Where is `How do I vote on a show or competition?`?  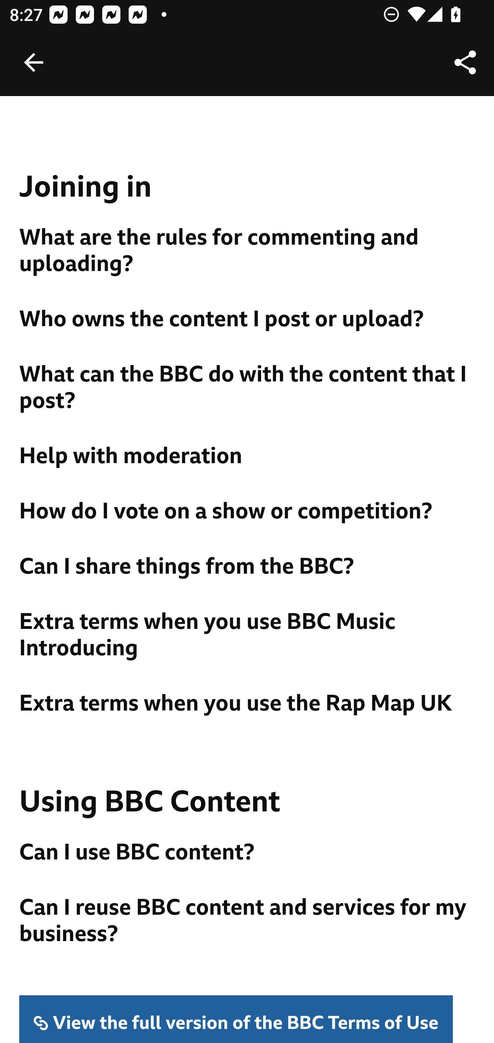 How do I vote on a show or competition? is located at coordinates (248, 512).